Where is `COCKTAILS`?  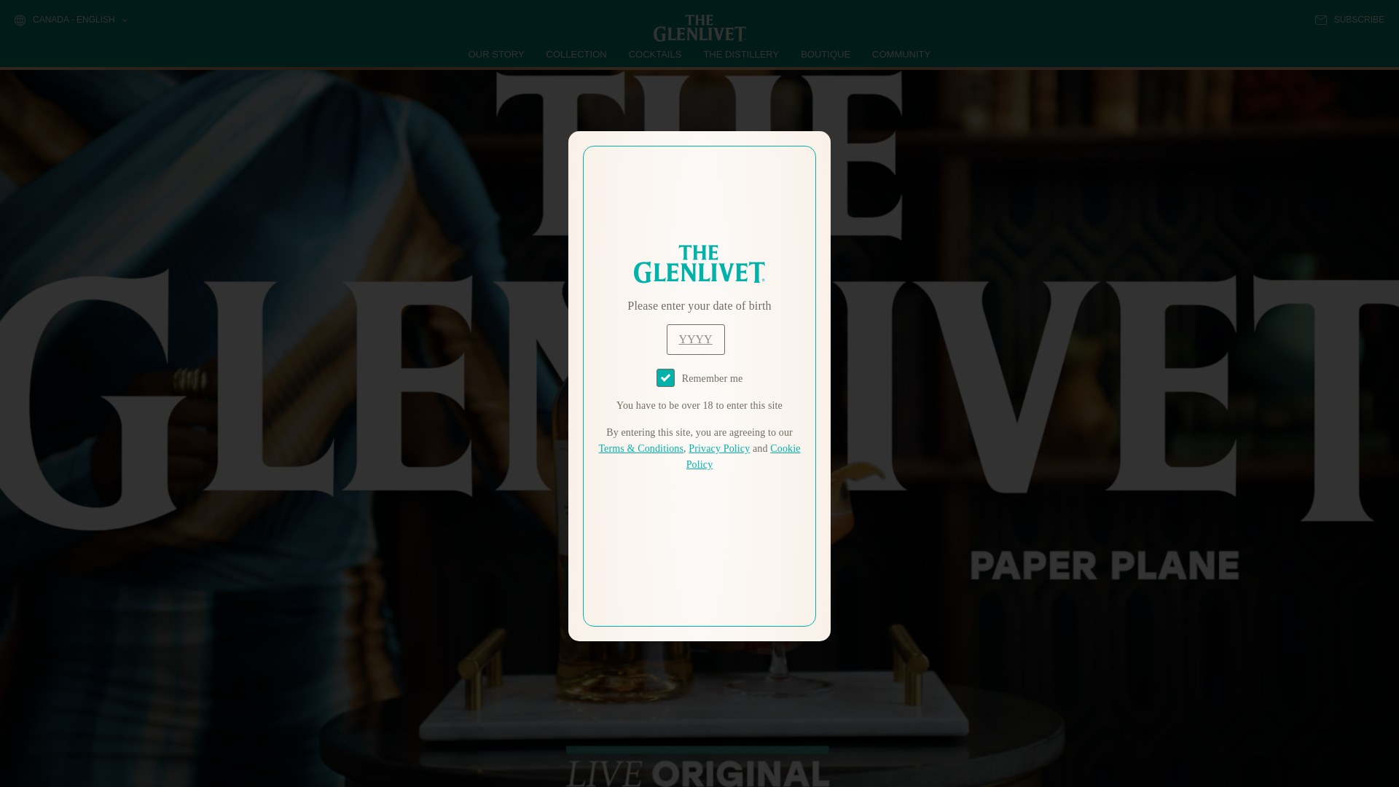 COCKTAILS is located at coordinates (655, 54).